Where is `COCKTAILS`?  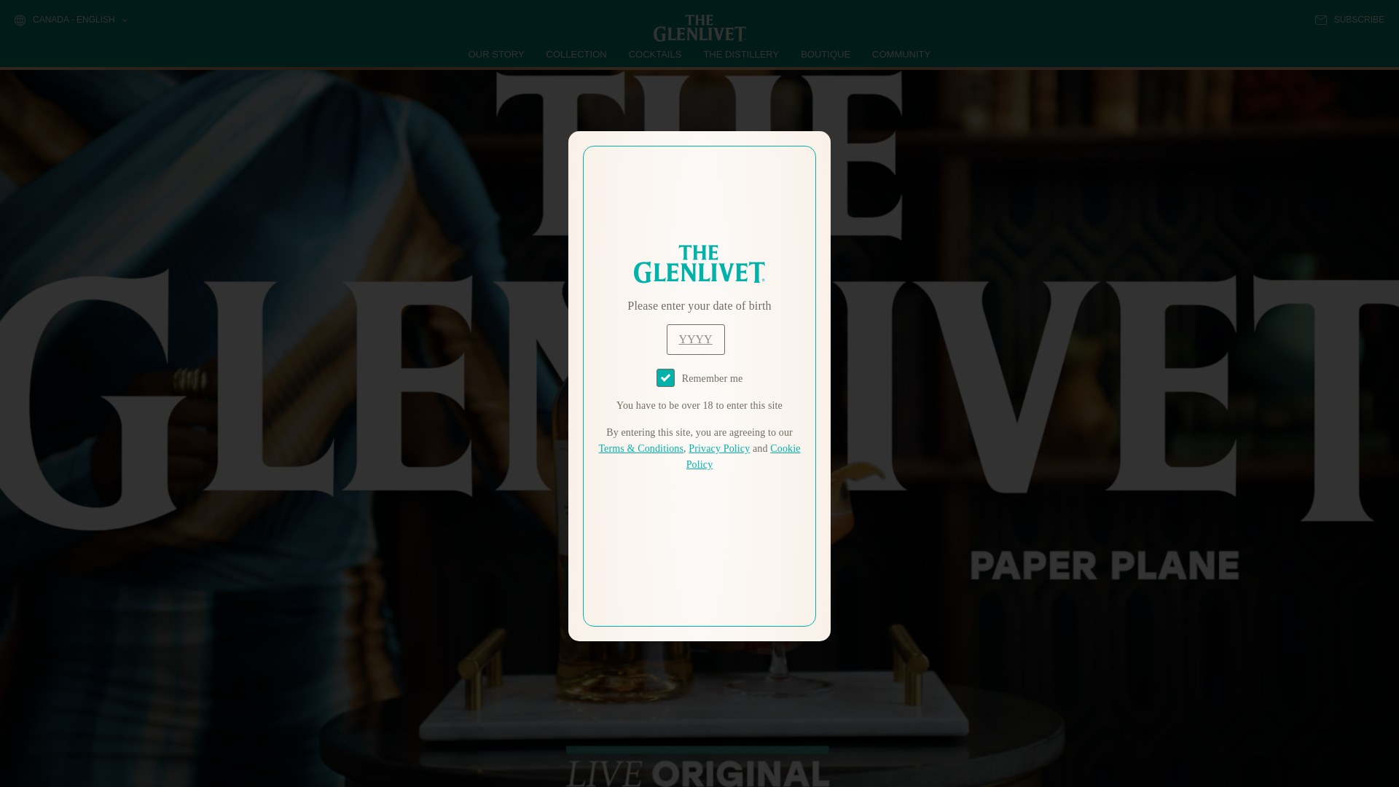 COCKTAILS is located at coordinates (655, 54).